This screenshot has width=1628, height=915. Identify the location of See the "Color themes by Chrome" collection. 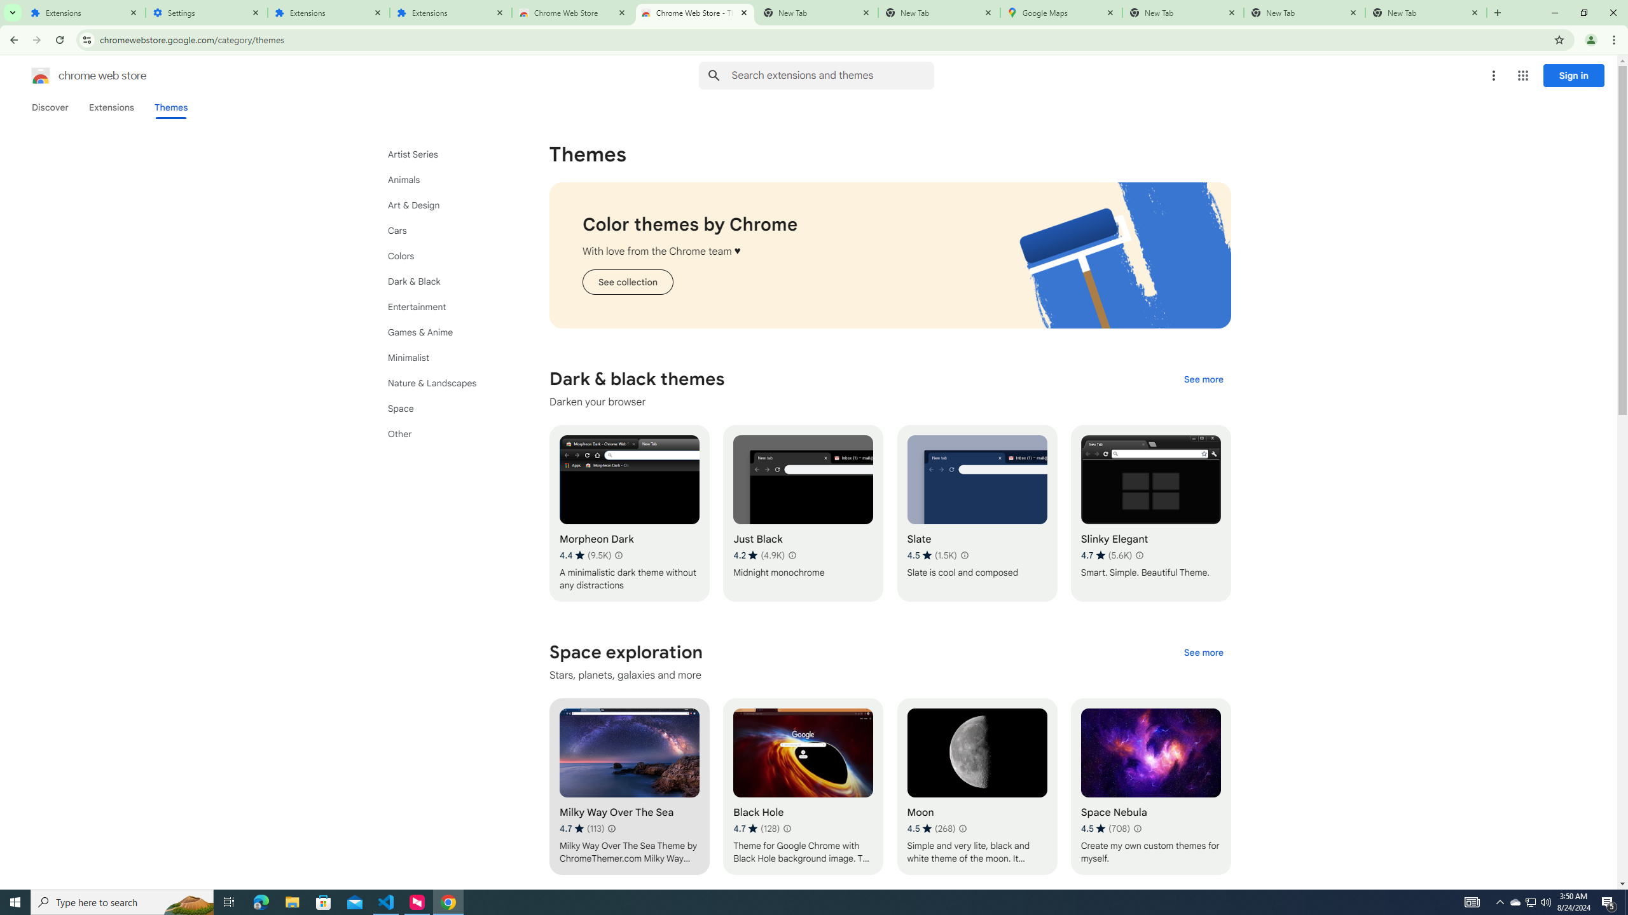
(627, 282).